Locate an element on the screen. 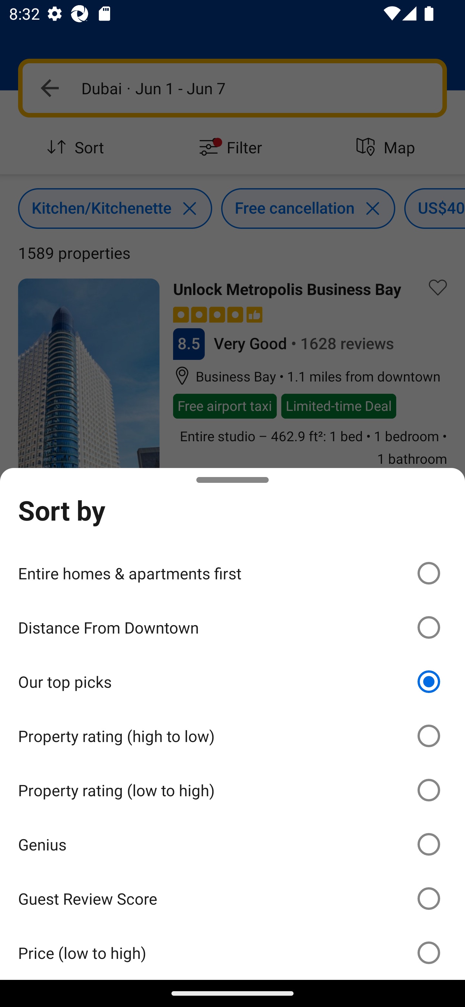  Our top picks is located at coordinates (232, 682).